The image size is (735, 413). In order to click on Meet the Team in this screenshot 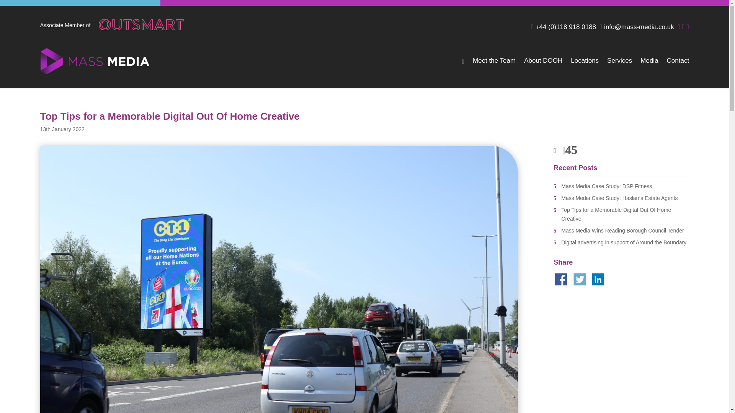, I will do `click(494, 67)`.